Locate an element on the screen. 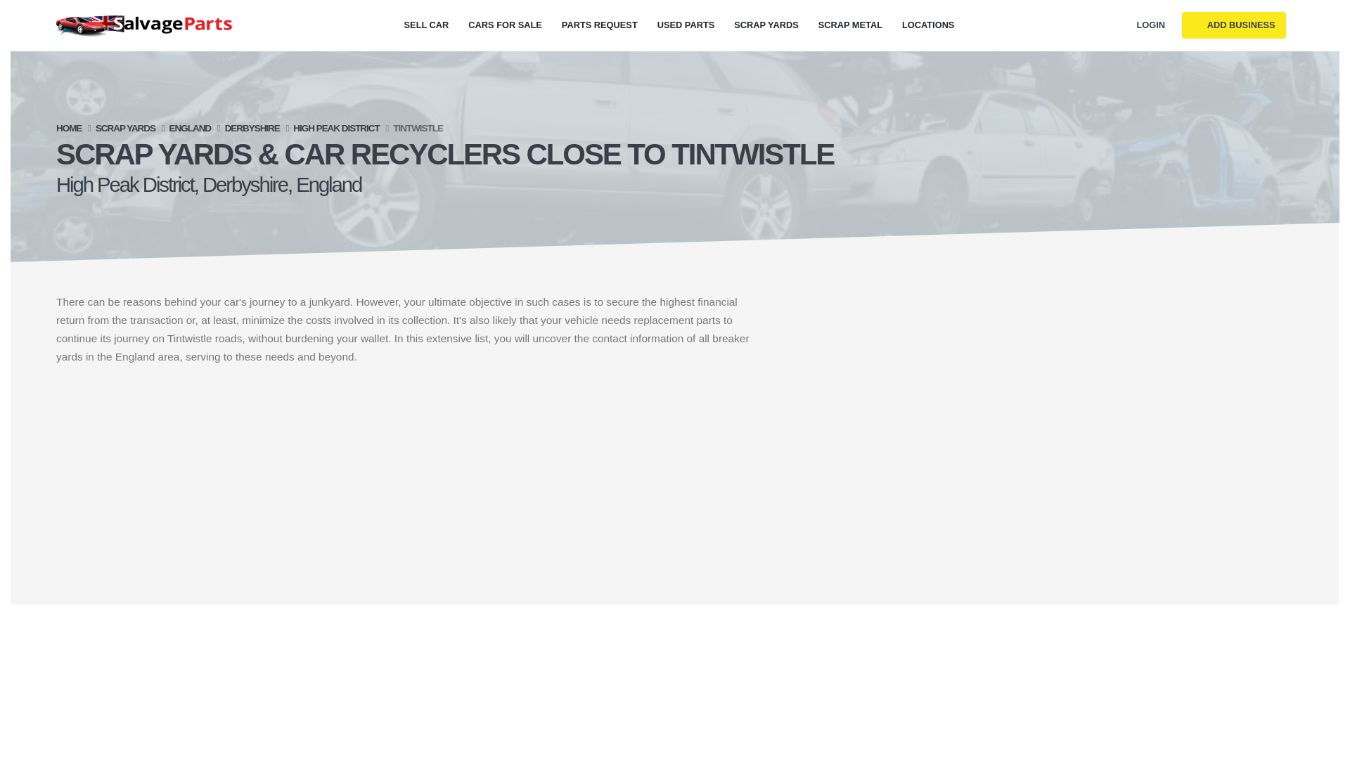 This screenshot has width=1350, height=759. CARS FOR SALE is located at coordinates (505, 25).